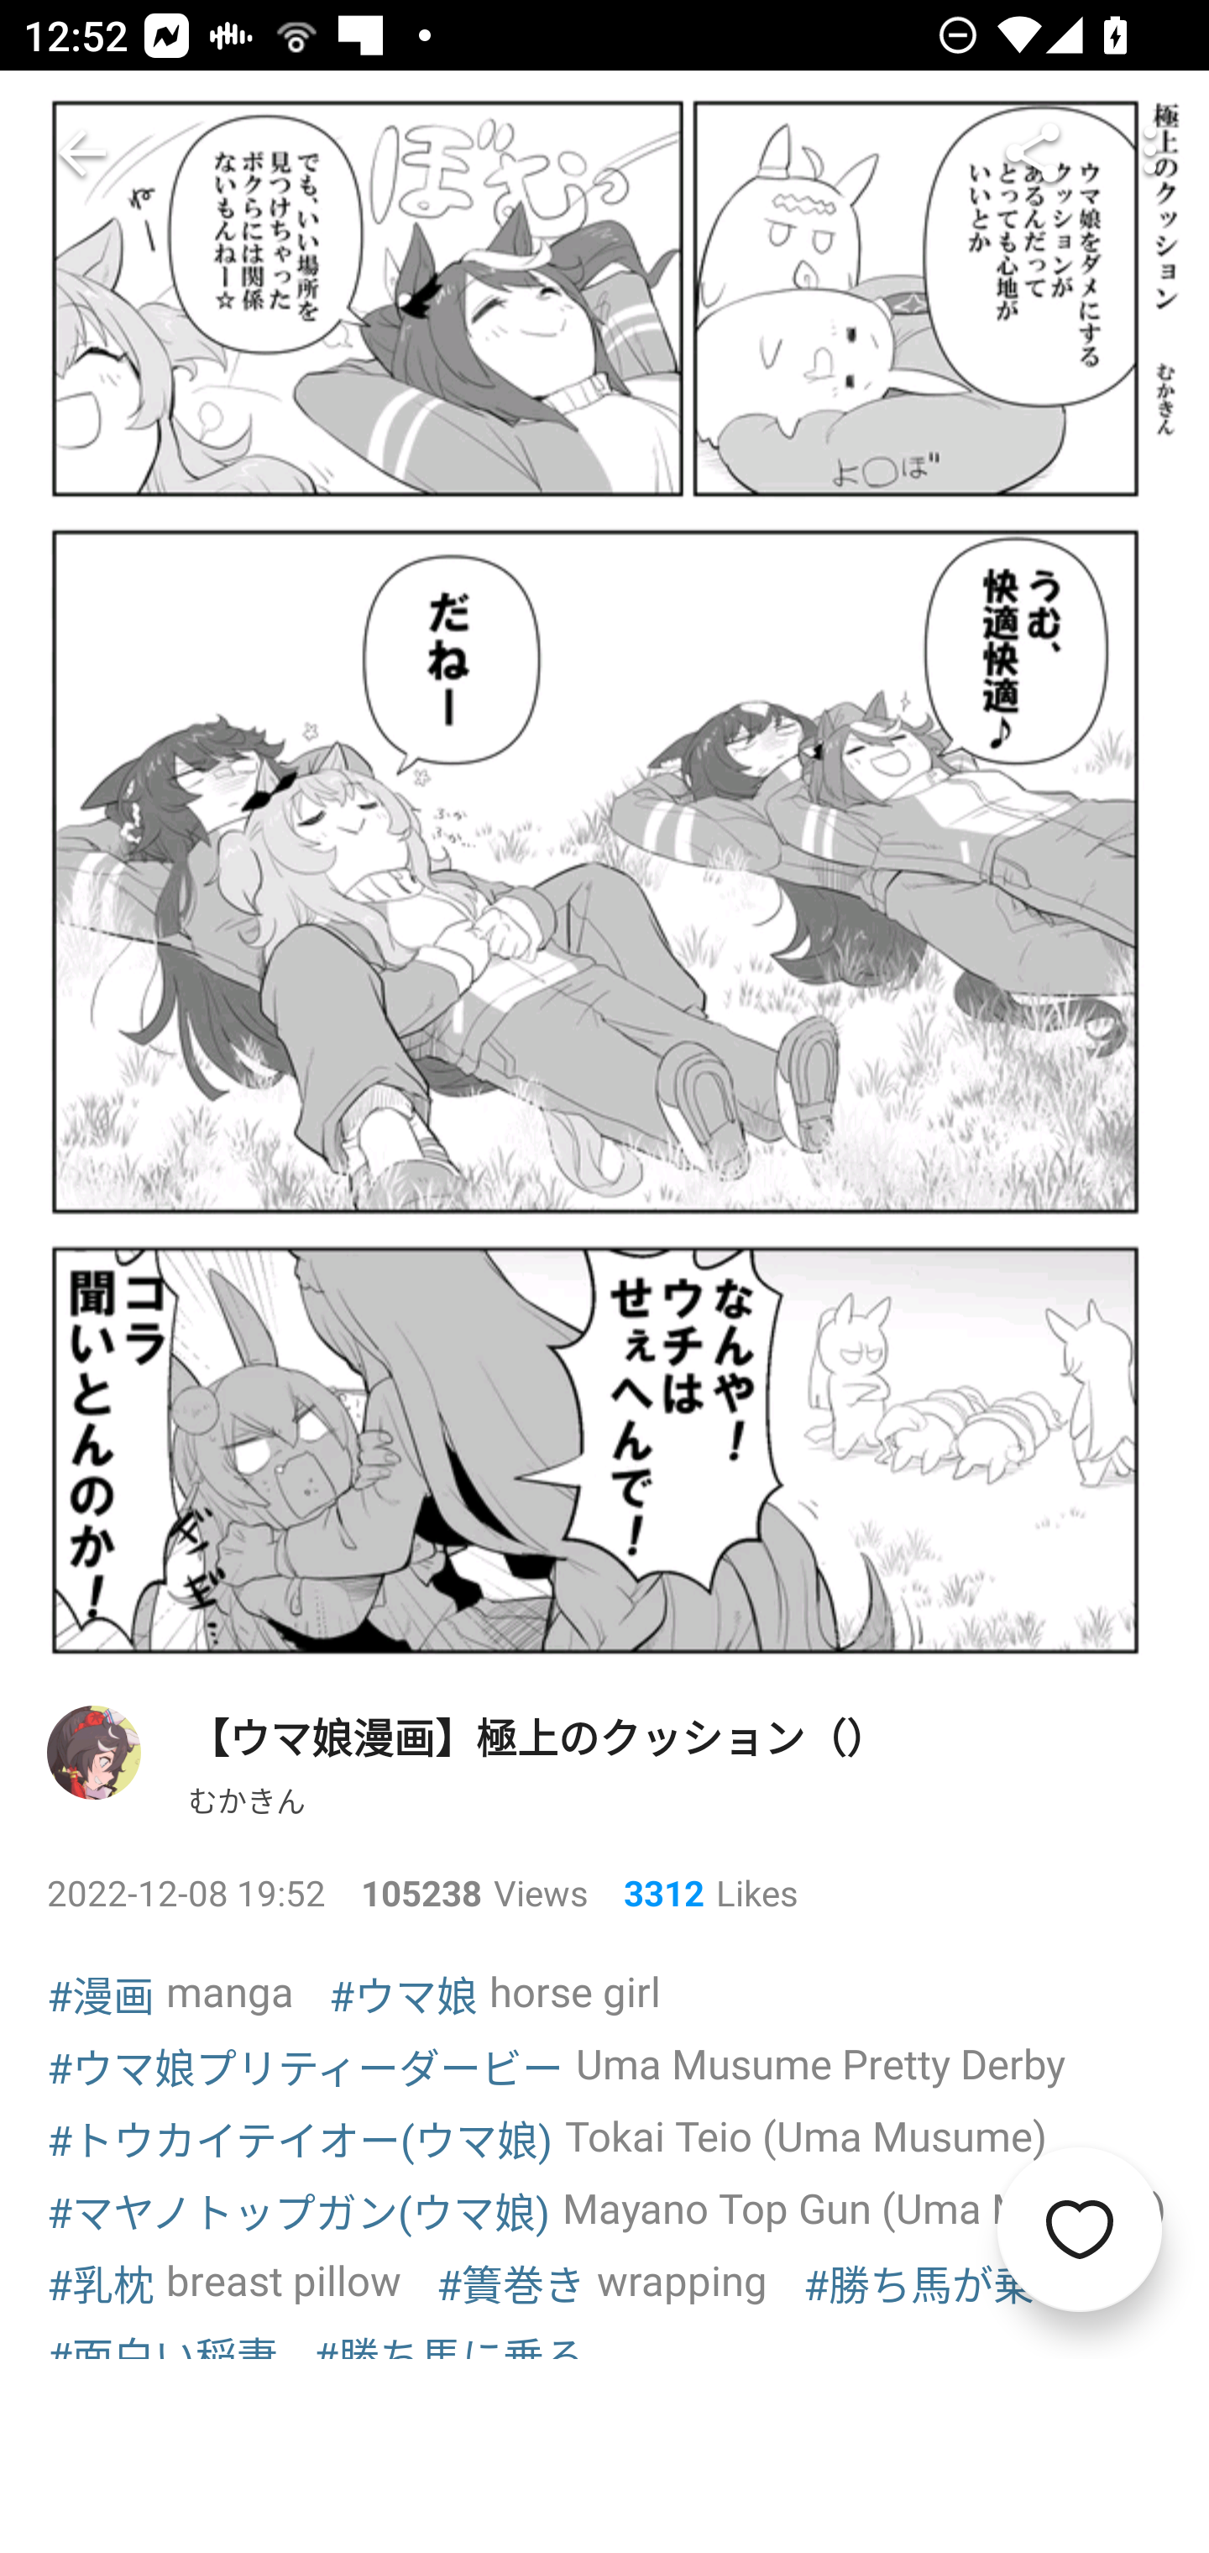  Describe the element at coordinates (284, 2279) in the screenshot. I see `breast pillow` at that location.